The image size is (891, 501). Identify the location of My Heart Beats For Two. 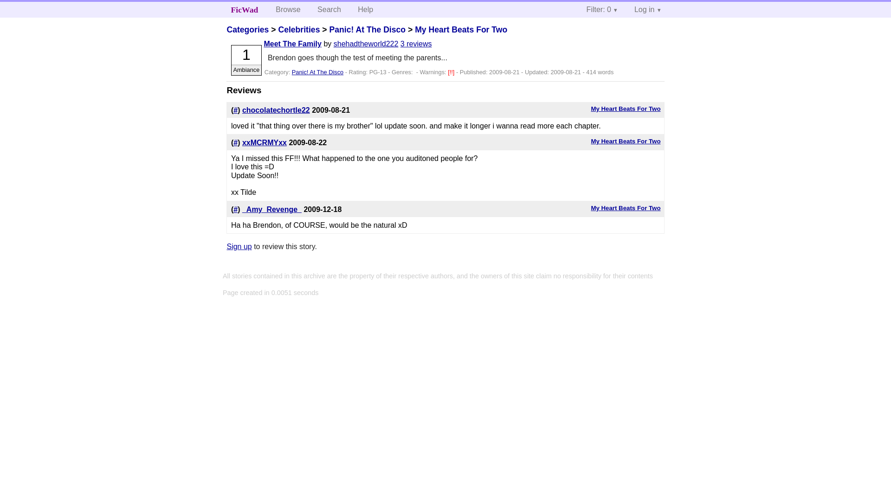
(461, 30).